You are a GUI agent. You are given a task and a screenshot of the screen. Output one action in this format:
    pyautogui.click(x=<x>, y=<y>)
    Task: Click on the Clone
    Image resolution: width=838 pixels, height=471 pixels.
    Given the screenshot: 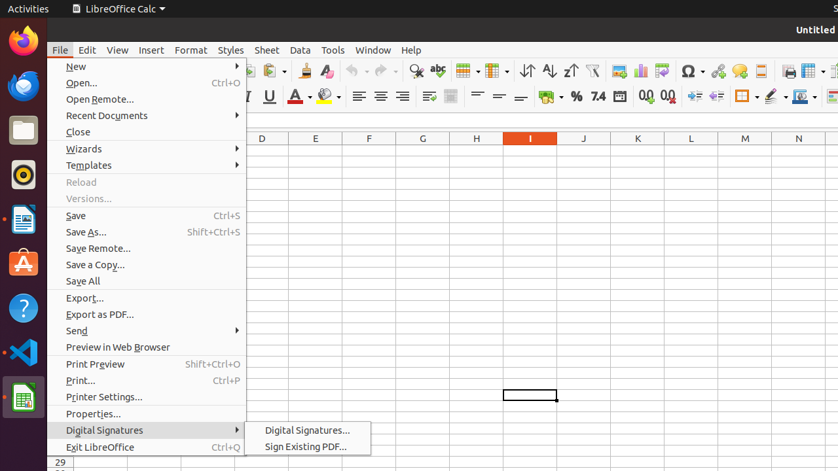 What is the action you would take?
    pyautogui.click(x=305, y=71)
    